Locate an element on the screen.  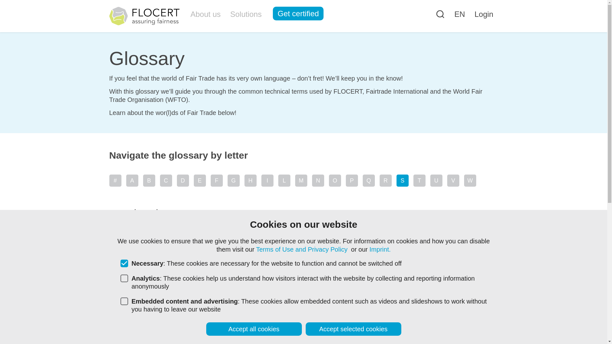
Get certified is located at coordinates (298, 13).